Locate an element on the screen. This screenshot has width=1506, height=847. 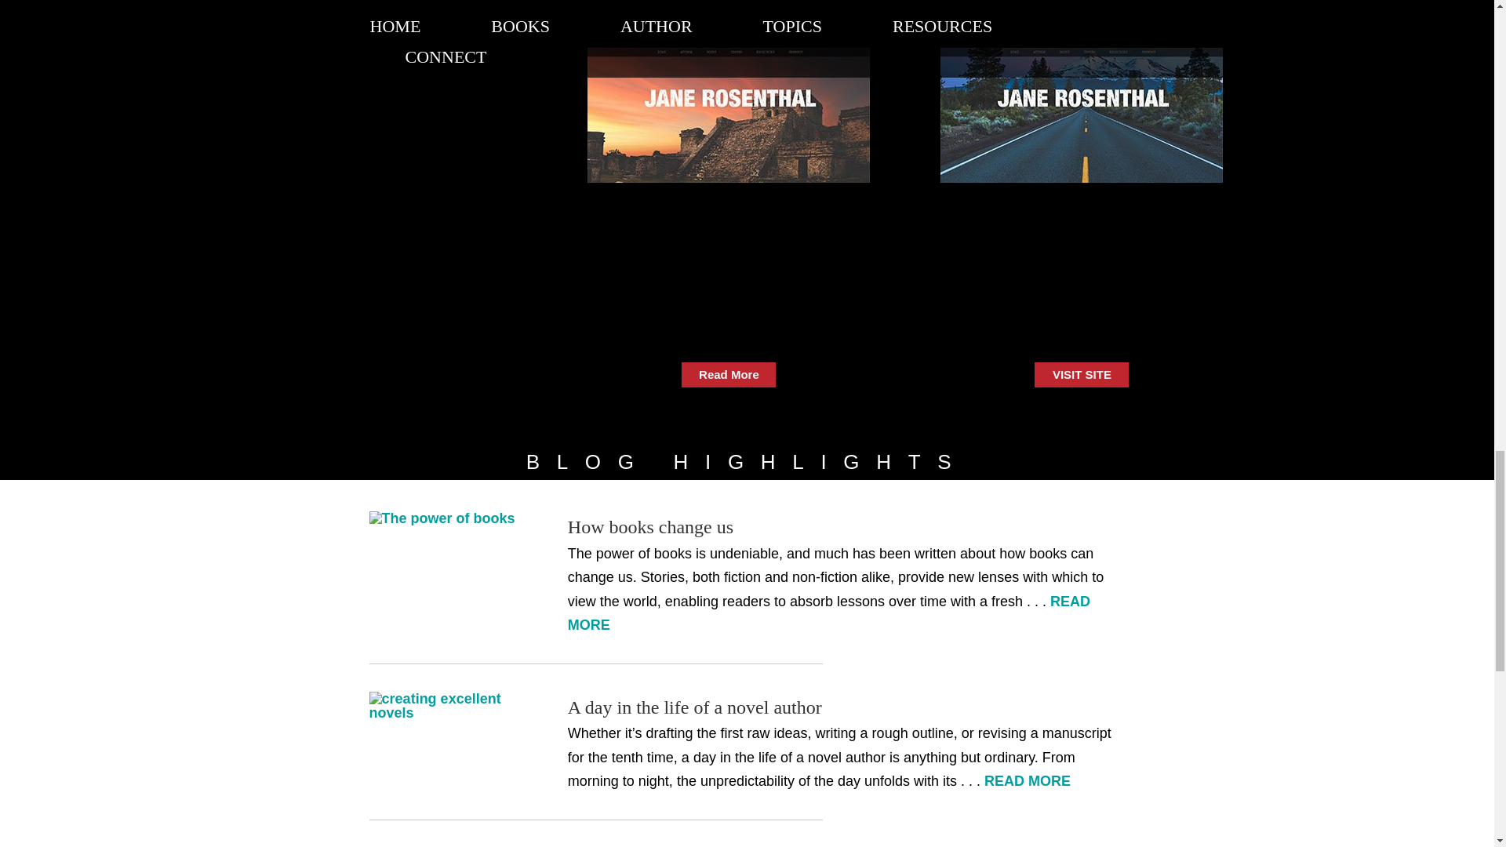
How books change us is located at coordinates (449, 518).